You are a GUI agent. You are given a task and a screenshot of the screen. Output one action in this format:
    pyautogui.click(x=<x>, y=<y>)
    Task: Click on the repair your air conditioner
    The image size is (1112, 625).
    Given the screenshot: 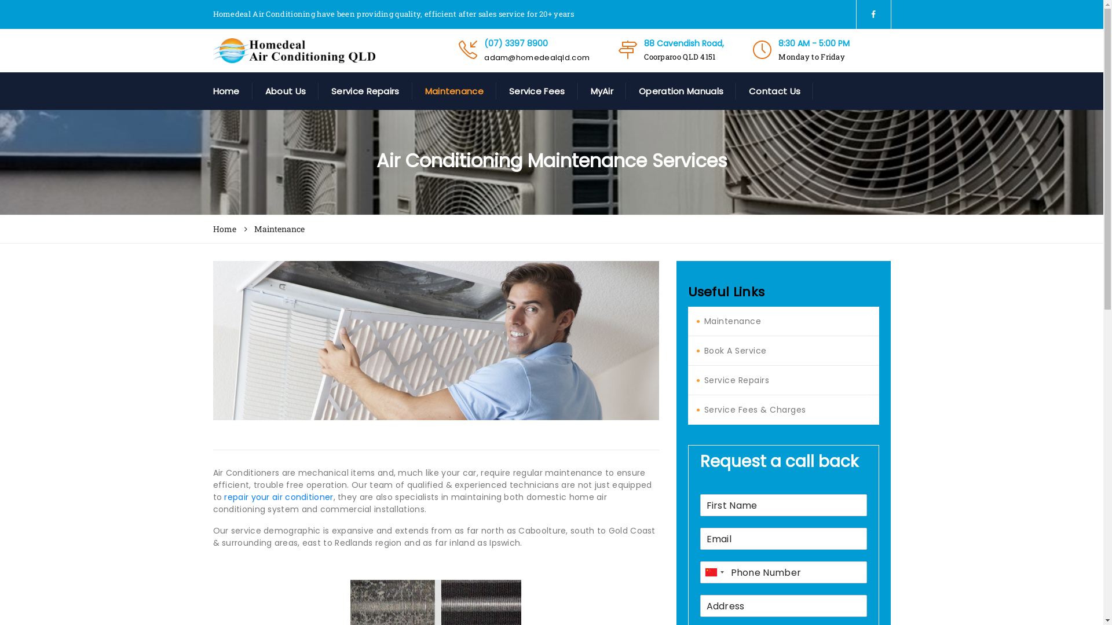 What is the action you would take?
    pyautogui.click(x=279, y=497)
    